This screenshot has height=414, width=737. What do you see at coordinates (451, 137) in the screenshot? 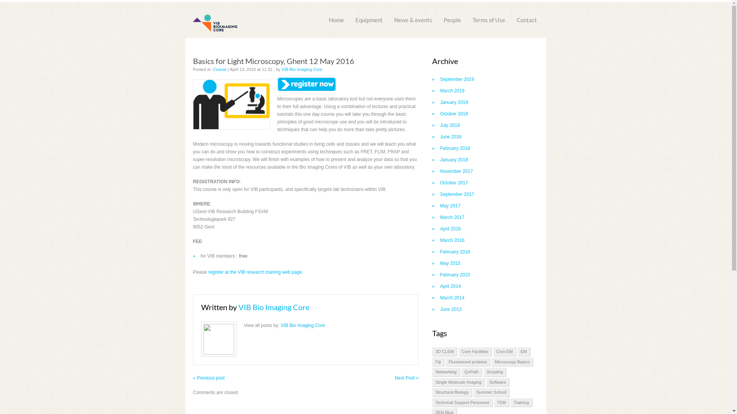
I see `June 2018` at bounding box center [451, 137].